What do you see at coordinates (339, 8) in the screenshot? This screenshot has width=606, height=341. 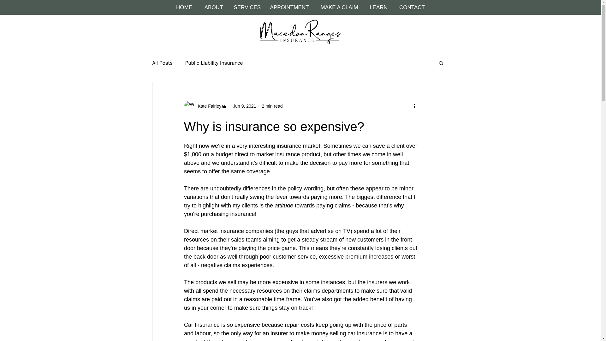 I see `MAKE A CLAIM` at bounding box center [339, 8].